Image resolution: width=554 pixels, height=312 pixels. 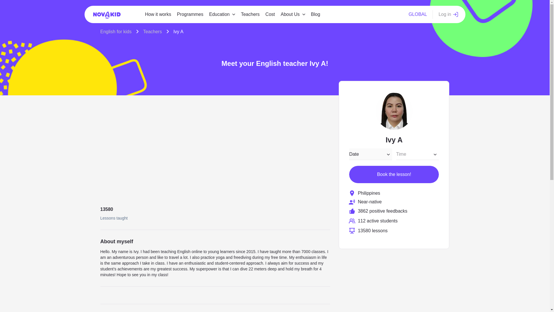 What do you see at coordinates (190, 14) in the screenshot?
I see `Programmes` at bounding box center [190, 14].